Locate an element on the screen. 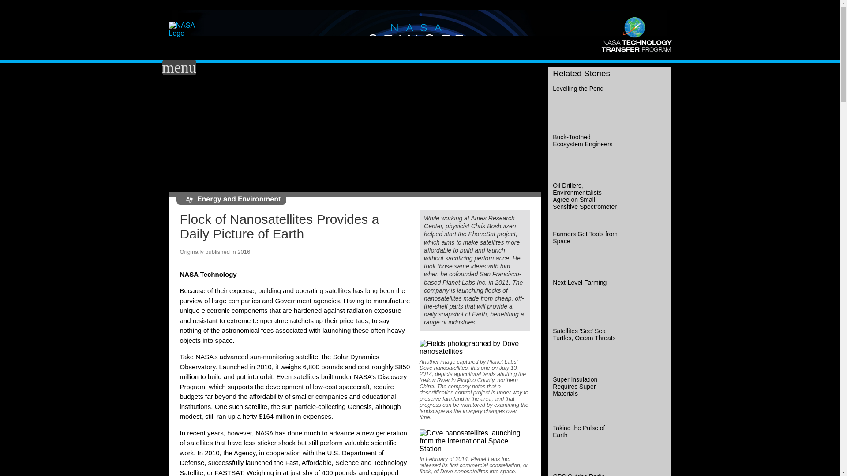 The image size is (847, 476). Satellites 'See' Sea Turtles, Ocean Threats is located at coordinates (610, 350).